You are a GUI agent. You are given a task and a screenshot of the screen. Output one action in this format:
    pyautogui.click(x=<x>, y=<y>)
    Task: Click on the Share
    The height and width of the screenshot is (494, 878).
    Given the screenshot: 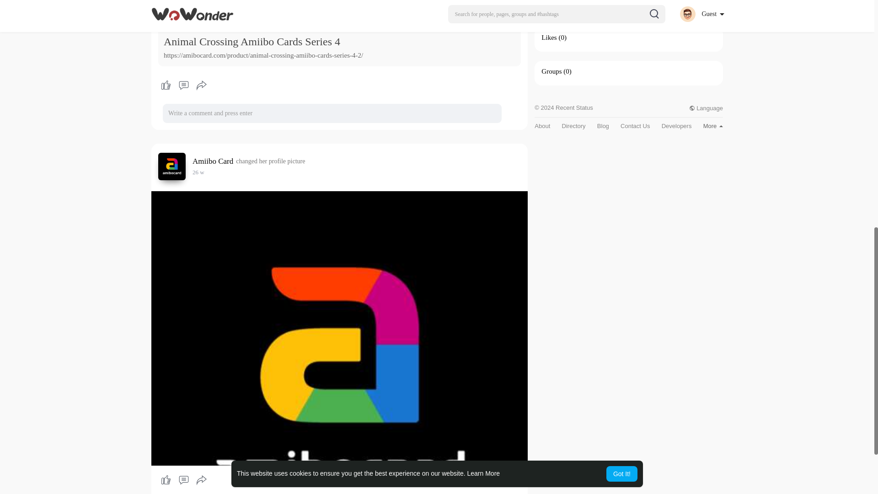 What is the action you would take?
    pyautogui.click(x=202, y=85)
    